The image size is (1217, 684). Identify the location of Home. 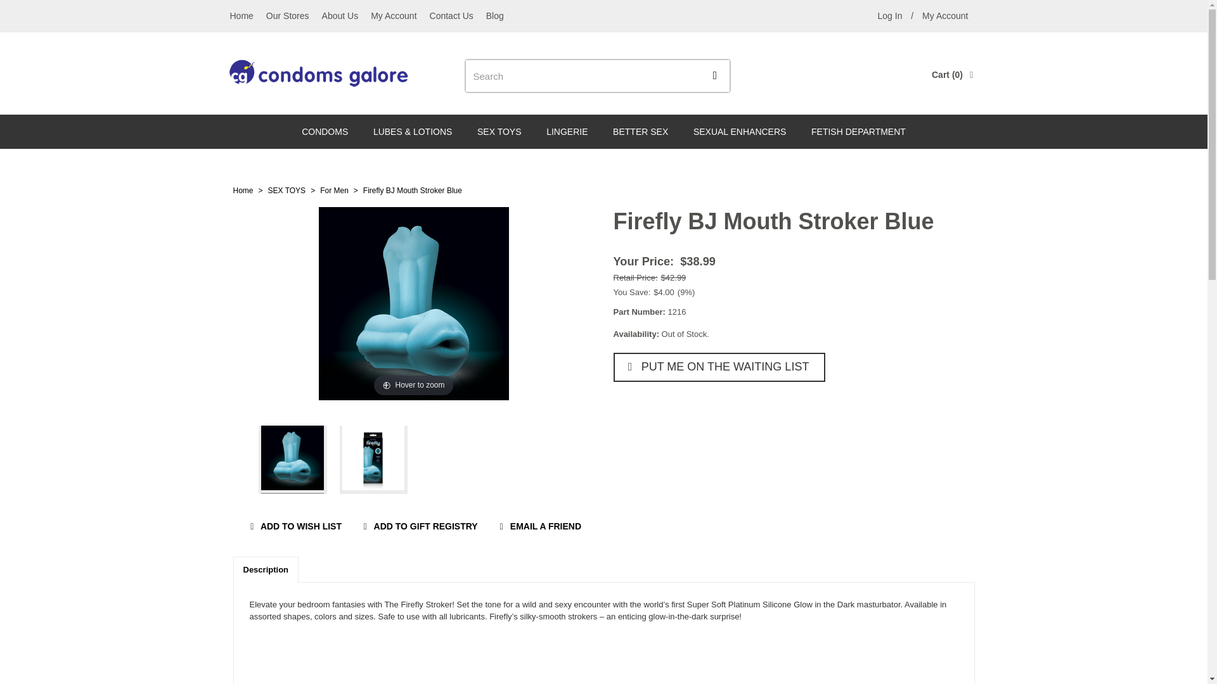
(567, 132).